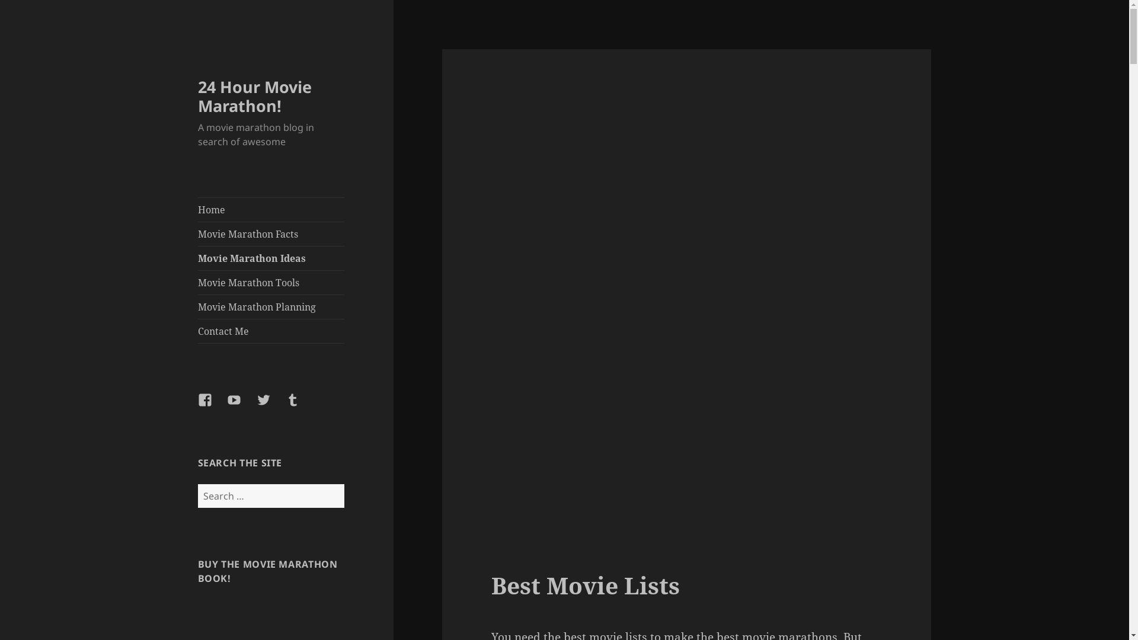  I want to click on Movie Marathon Facts, so click(271, 234).